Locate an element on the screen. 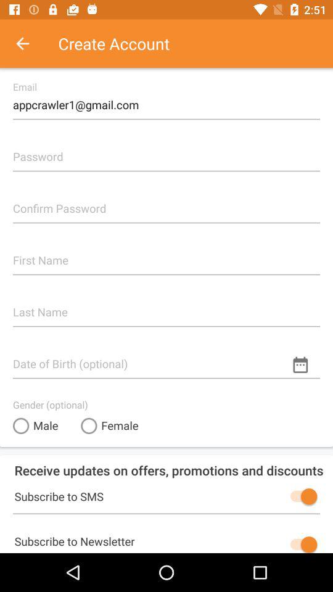  press item to the left of female icon is located at coordinates (36, 425).